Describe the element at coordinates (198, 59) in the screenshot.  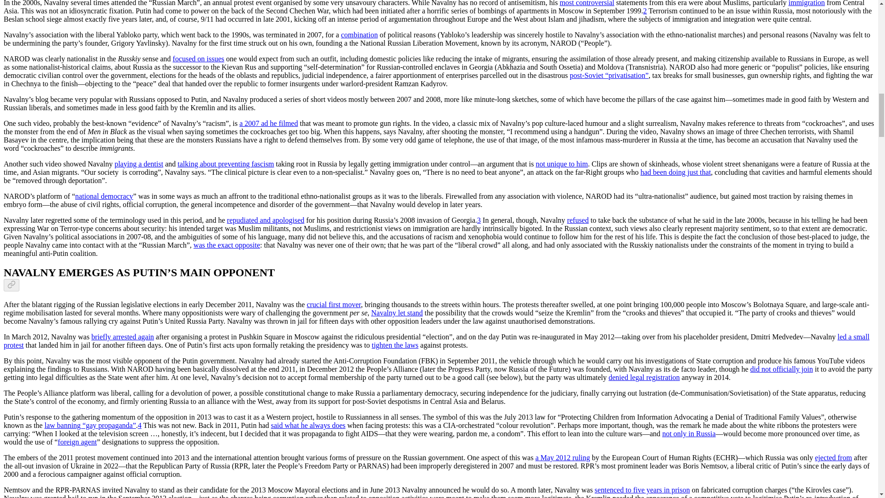
I see `focused on issues` at that location.